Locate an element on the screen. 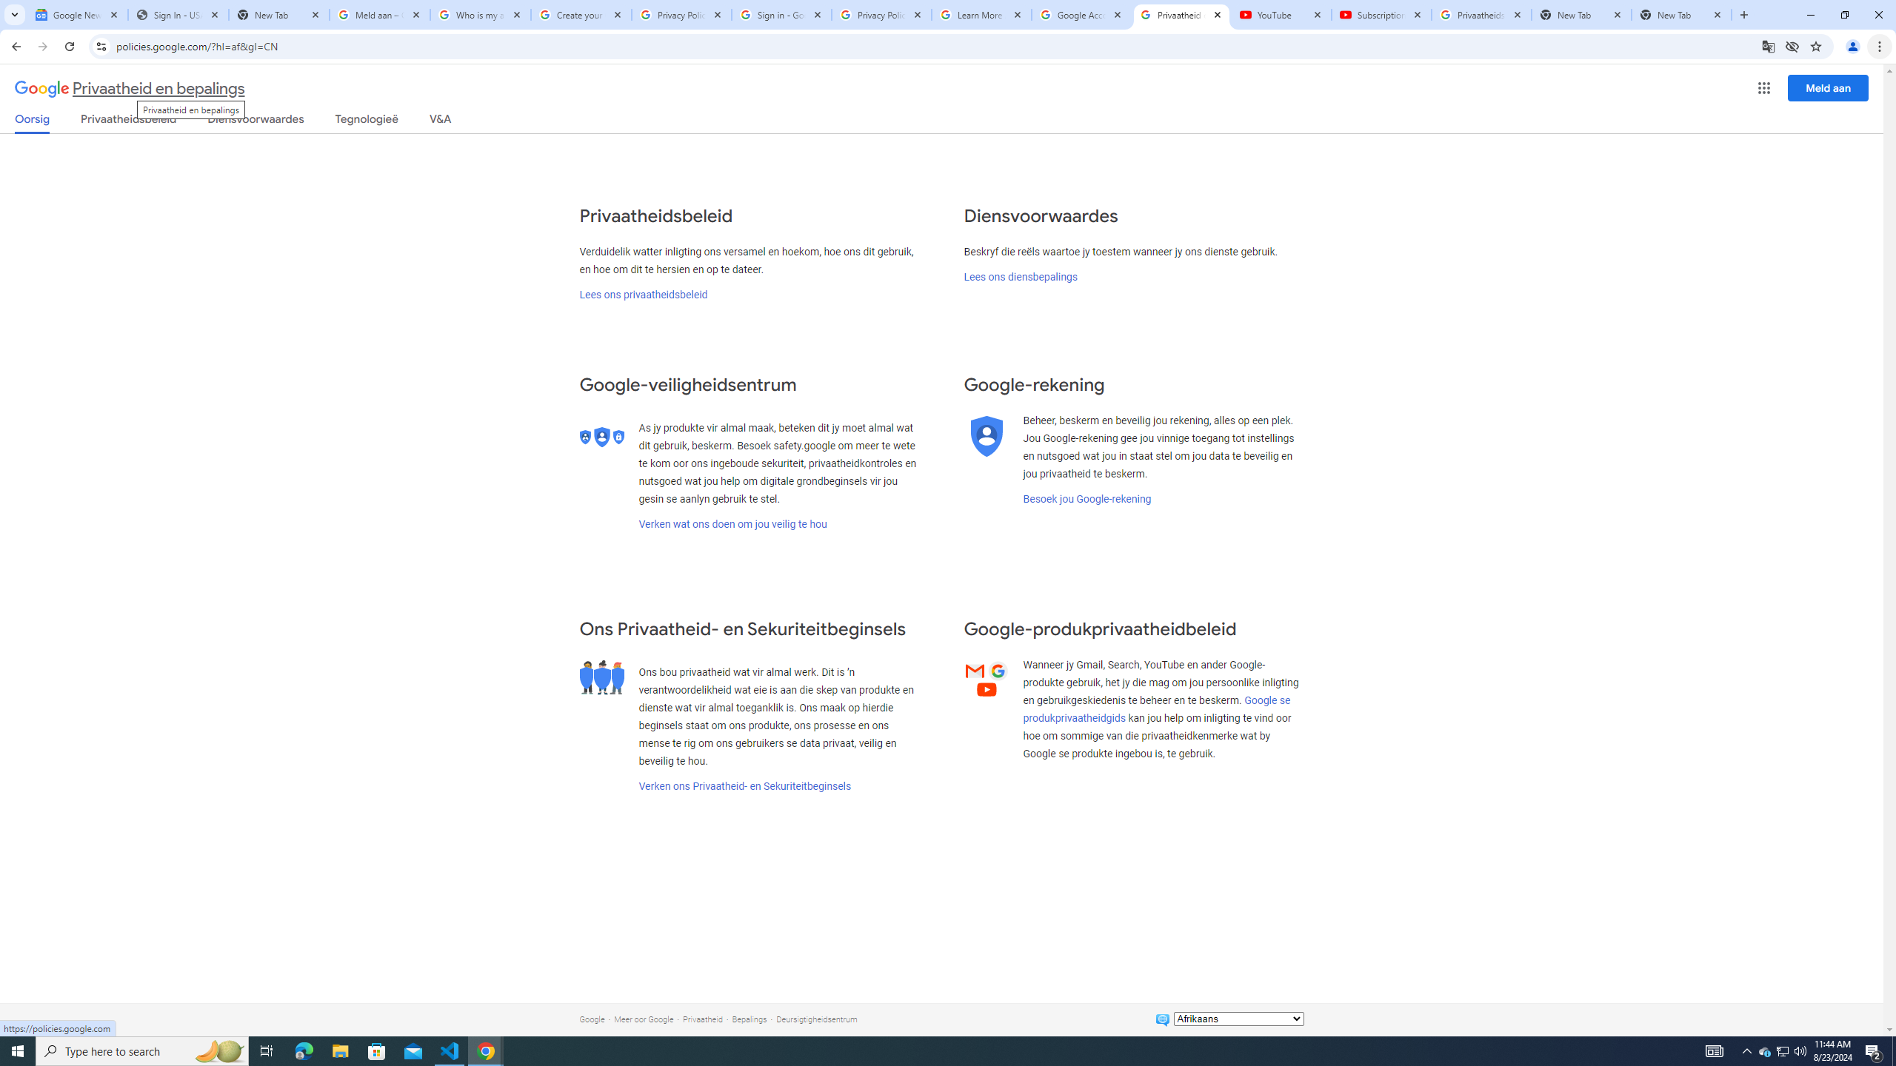 Image resolution: width=1896 pixels, height=1066 pixels. Diensvoorwaardes is located at coordinates (256, 121).